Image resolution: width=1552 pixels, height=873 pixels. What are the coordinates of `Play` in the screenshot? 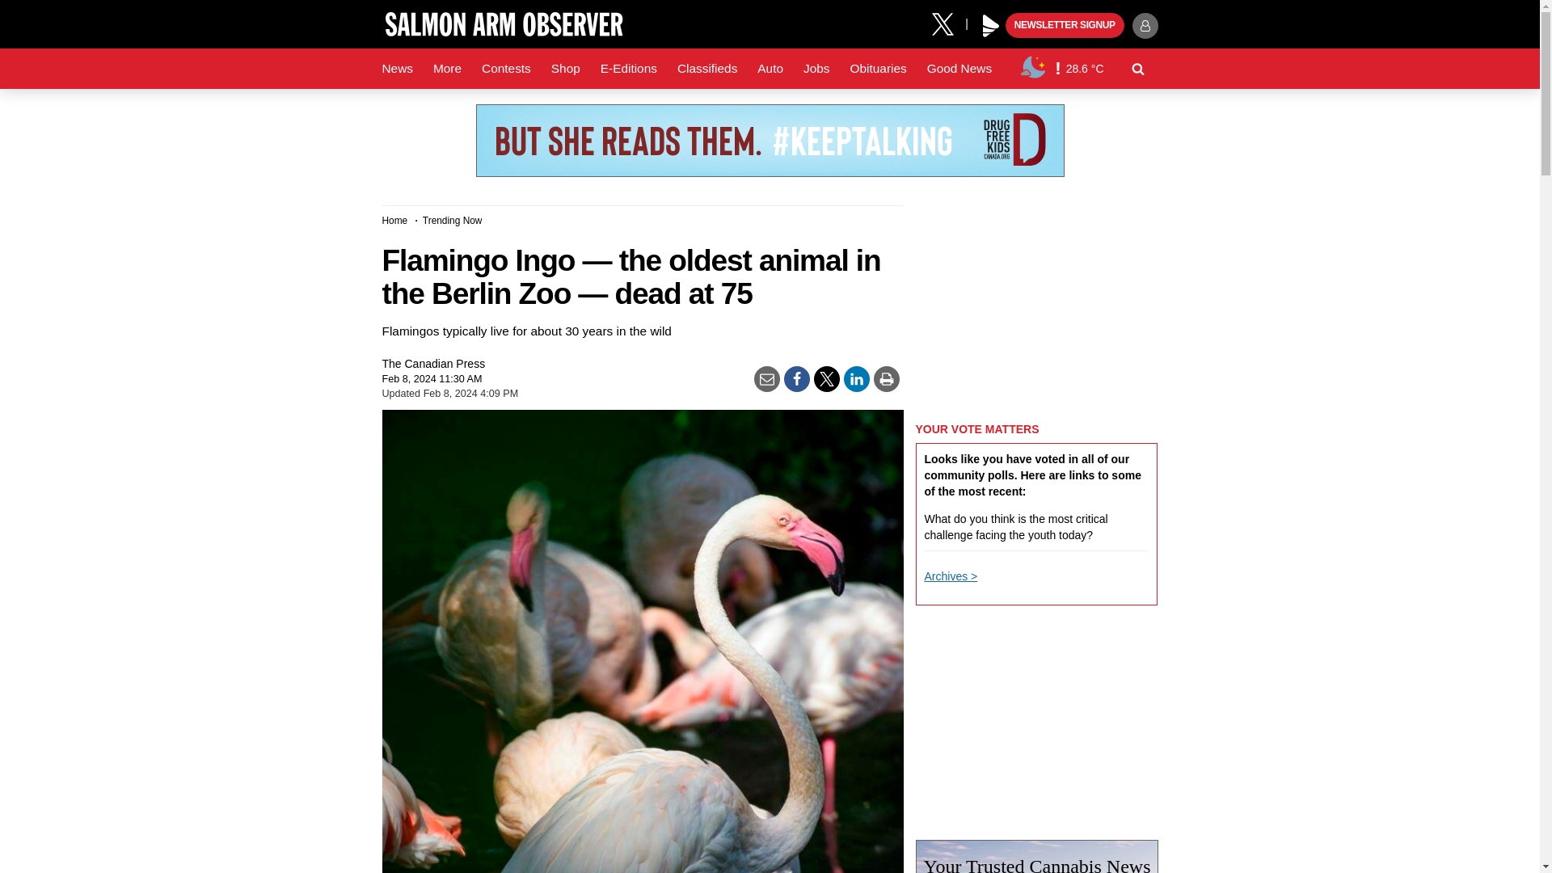 It's located at (991, 26).